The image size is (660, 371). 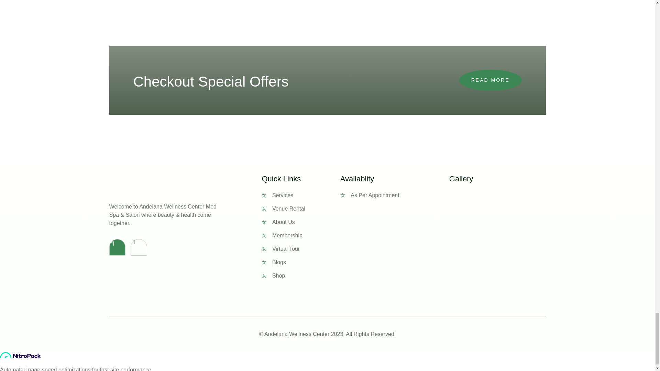 What do you see at coordinates (300, 249) in the screenshot?
I see `Virtual Tour` at bounding box center [300, 249].